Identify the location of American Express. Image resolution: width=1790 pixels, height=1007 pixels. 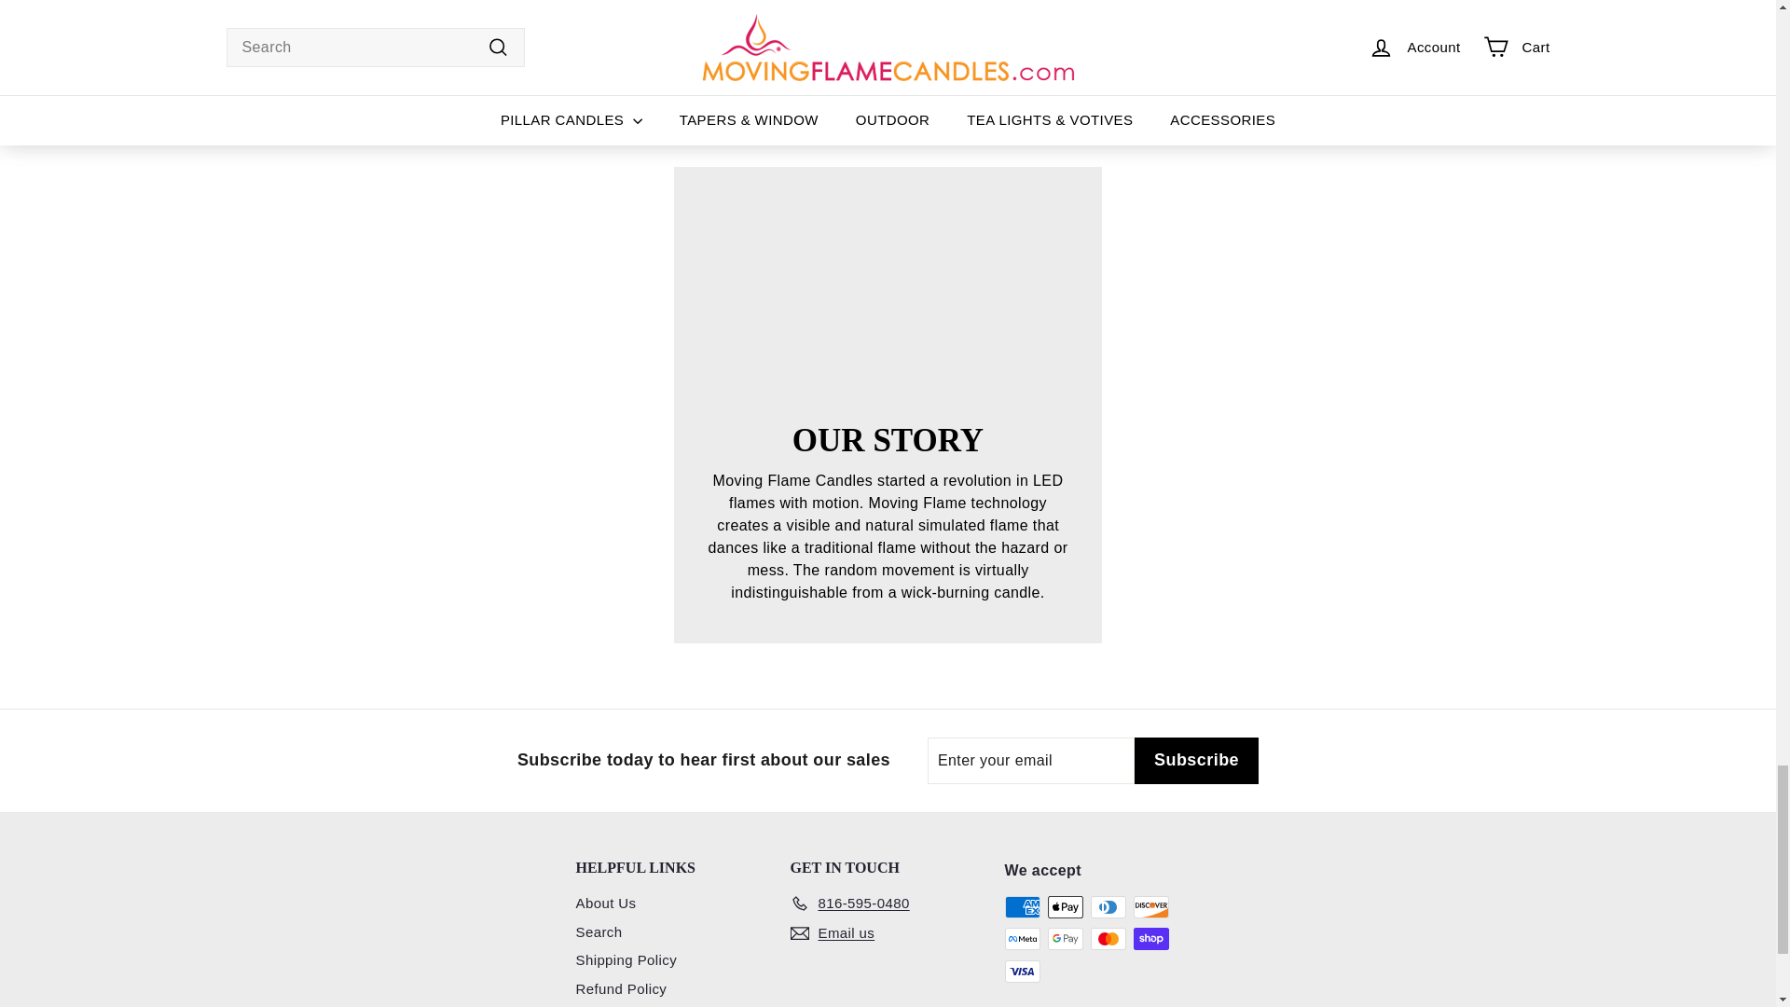
(1022, 906).